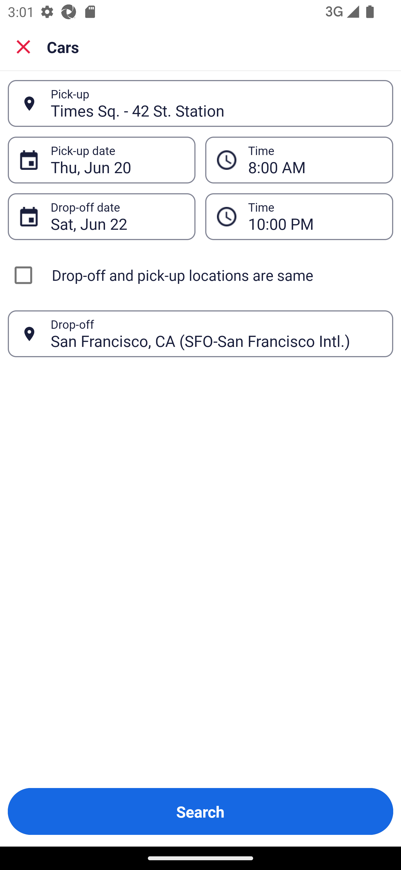 The width and height of the screenshot is (401, 870). What do you see at coordinates (315, 216) in the screenshot?
I see `10:00 PM` at bounding box center [315, 216].